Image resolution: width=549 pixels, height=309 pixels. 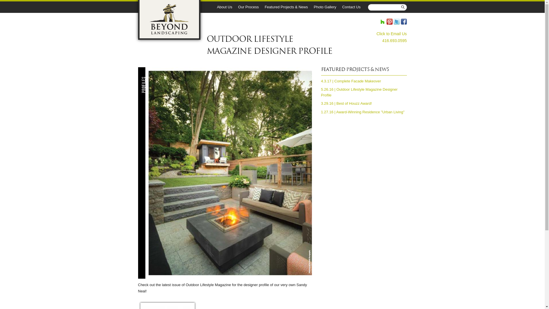 What do you see at coordinates (325, 5) in the screenshot?
I see `Photo Gallery` at bounding box center [325, 5].